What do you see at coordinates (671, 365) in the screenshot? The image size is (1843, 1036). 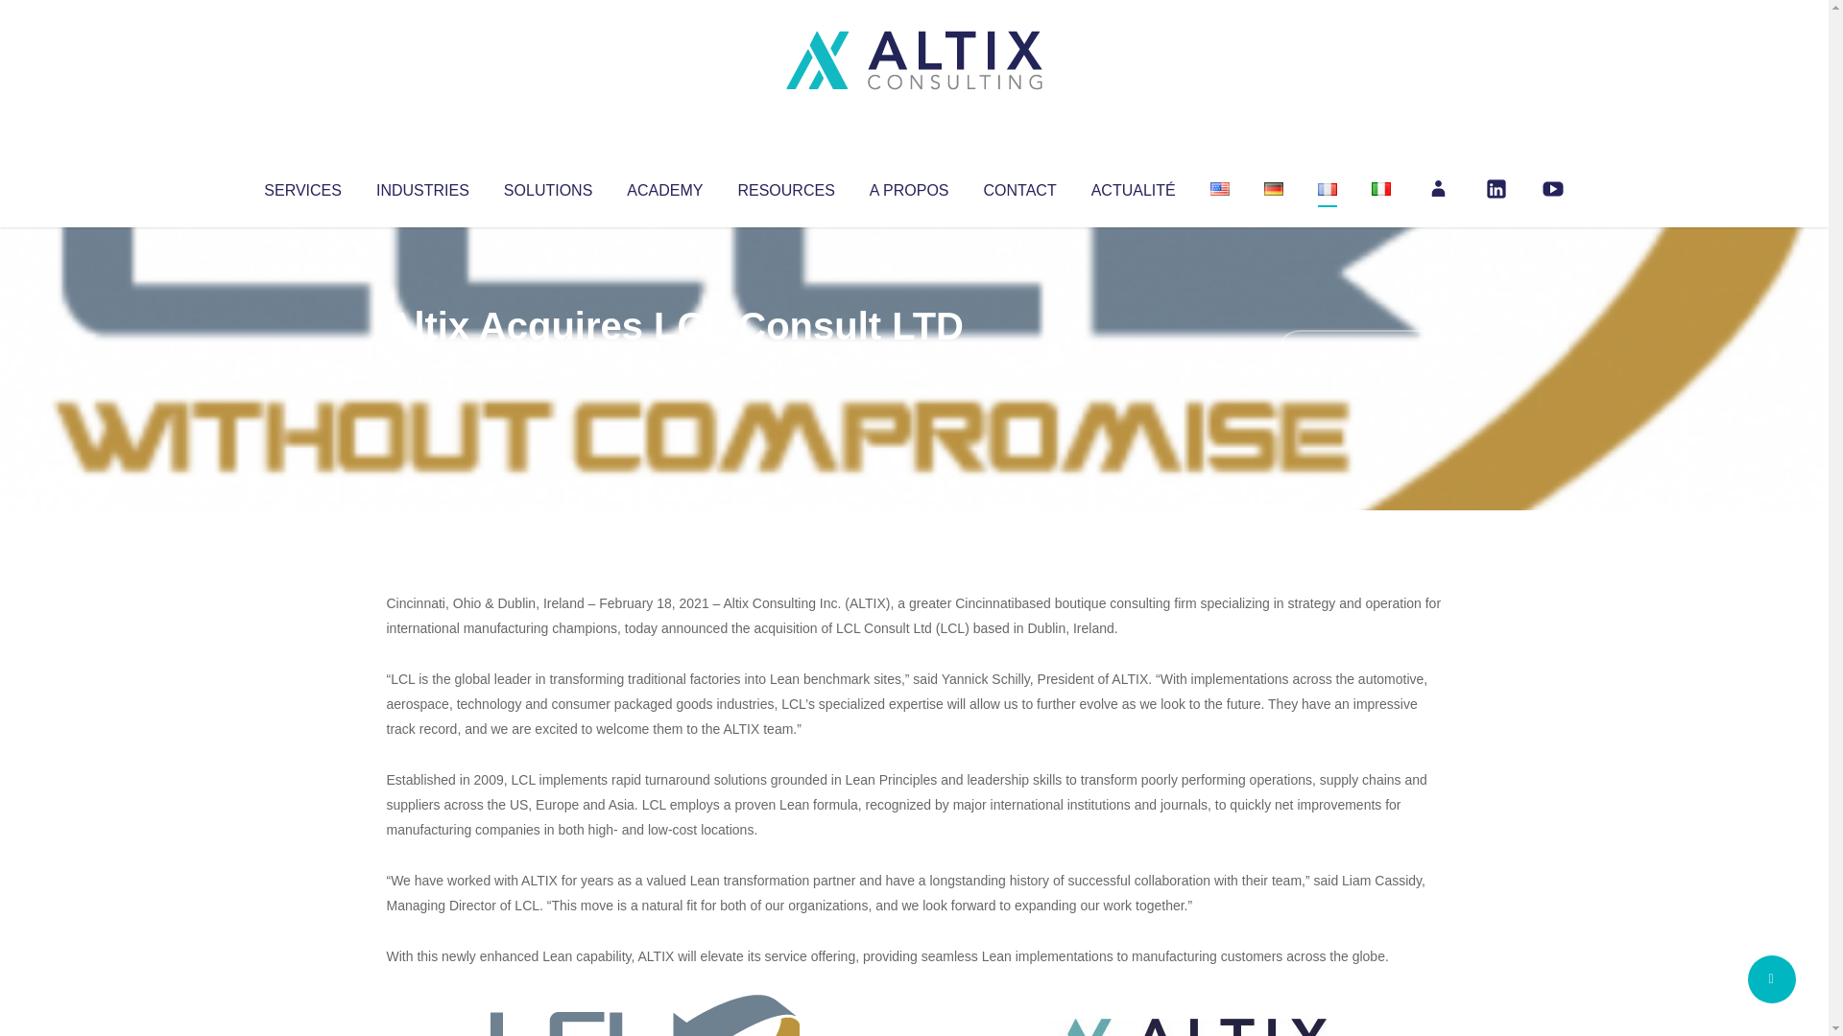 I see `Uncategorized` at bounding box center [671, 365].